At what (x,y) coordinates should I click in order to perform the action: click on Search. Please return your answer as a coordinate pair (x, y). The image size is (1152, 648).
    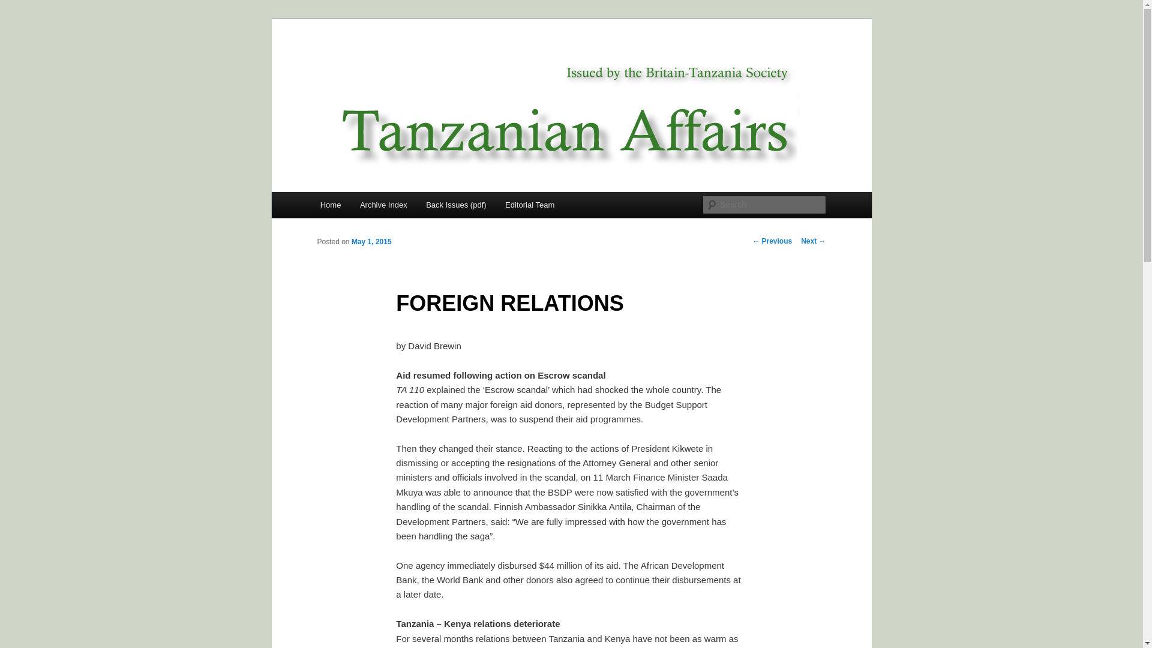
    Looking at the image, I should click on (19, 7).